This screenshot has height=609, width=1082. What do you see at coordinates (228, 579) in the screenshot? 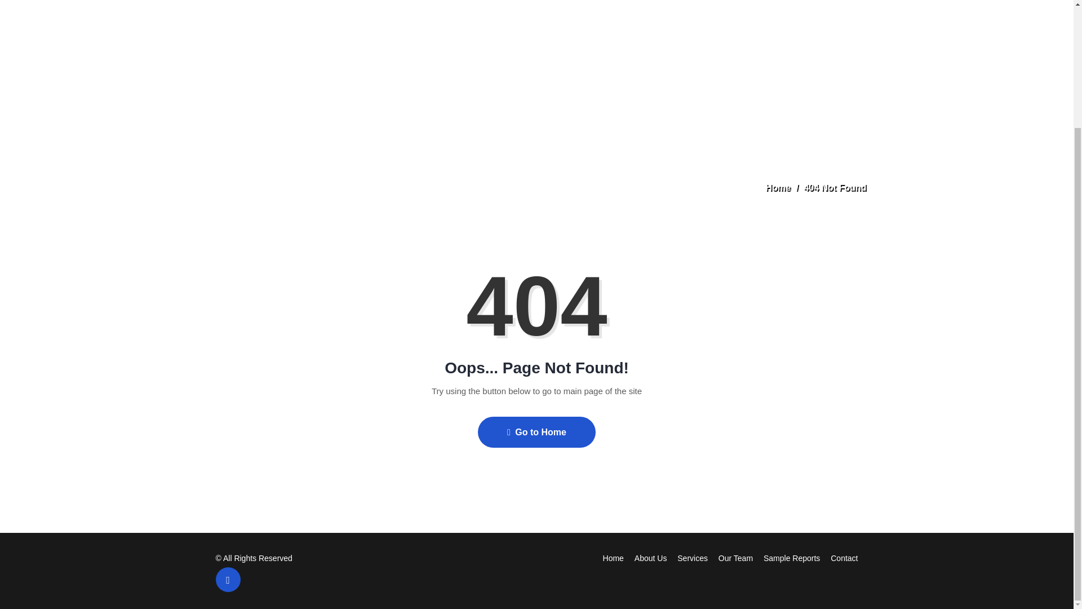
I see `Back to Top` at bounding box center [228, 579].